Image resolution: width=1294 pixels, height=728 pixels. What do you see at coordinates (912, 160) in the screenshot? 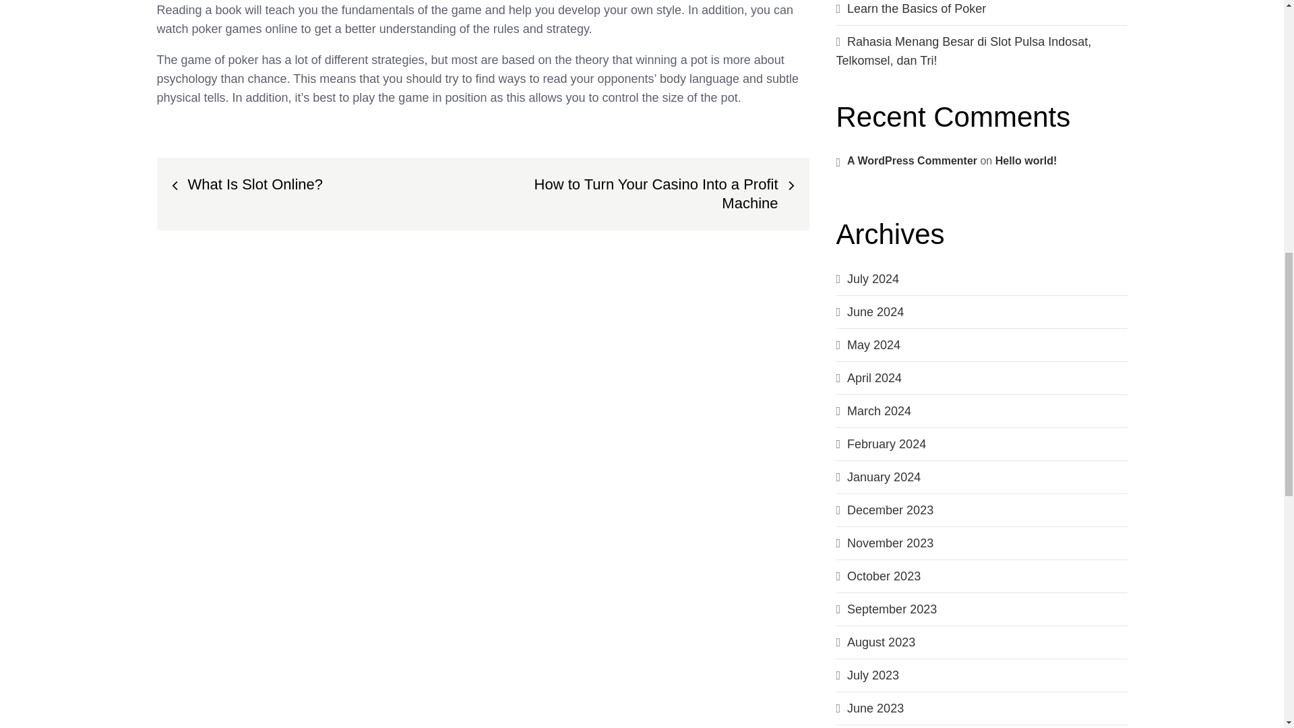
I see `A WordPress Commenter` at bounding box center [912, 160].